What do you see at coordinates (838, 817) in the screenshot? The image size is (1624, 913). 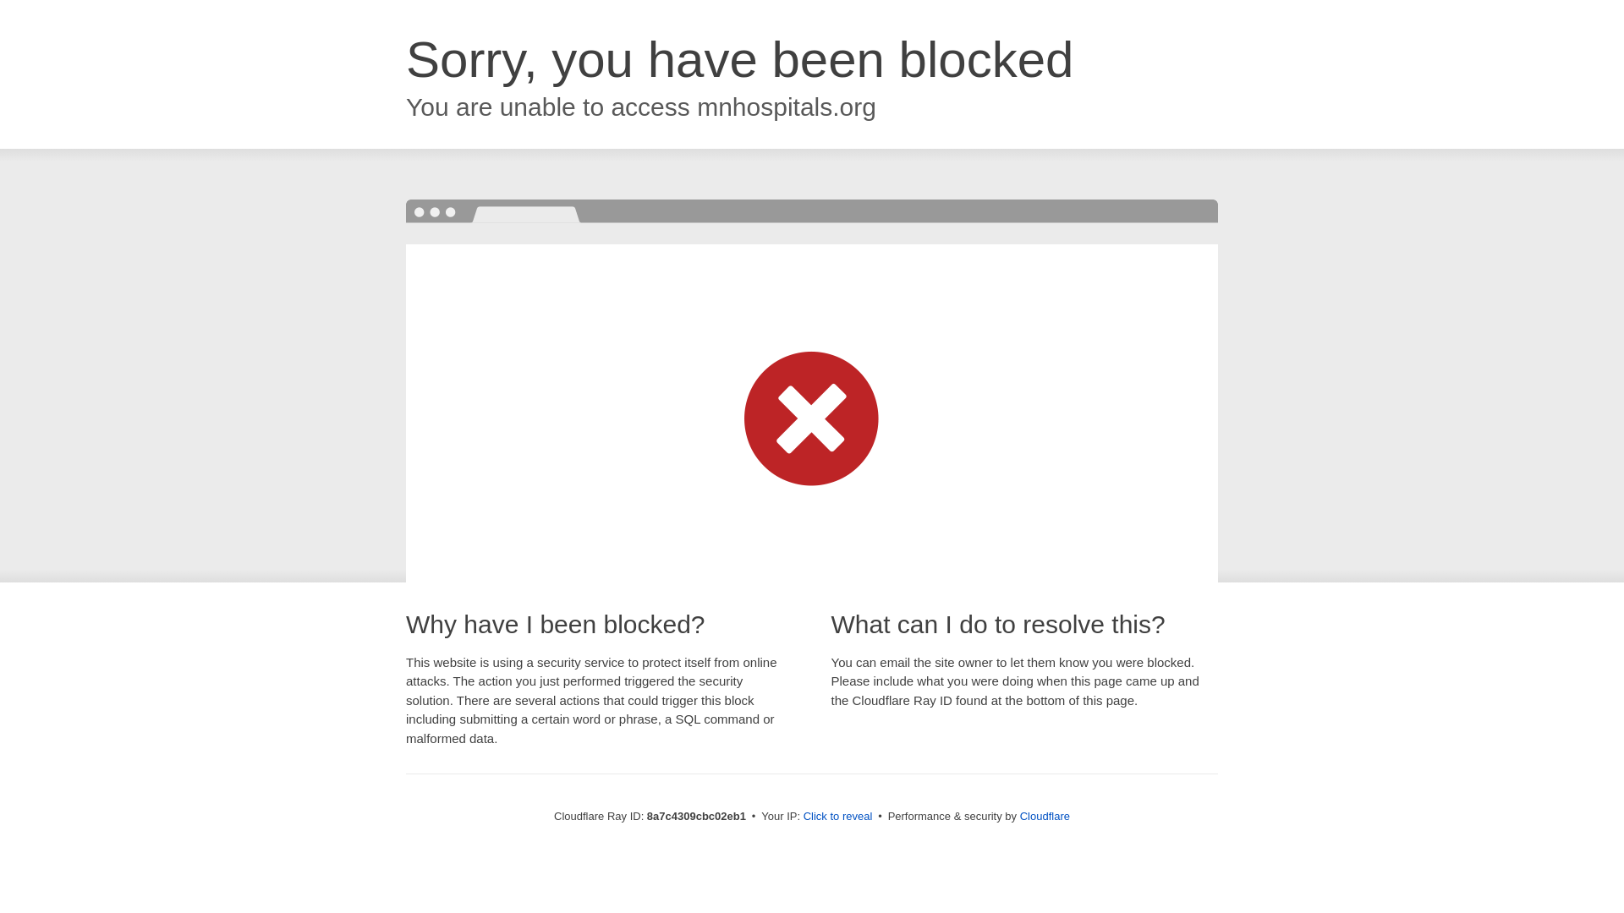 I see `Click to reveal` at bounding box center [838, 817].